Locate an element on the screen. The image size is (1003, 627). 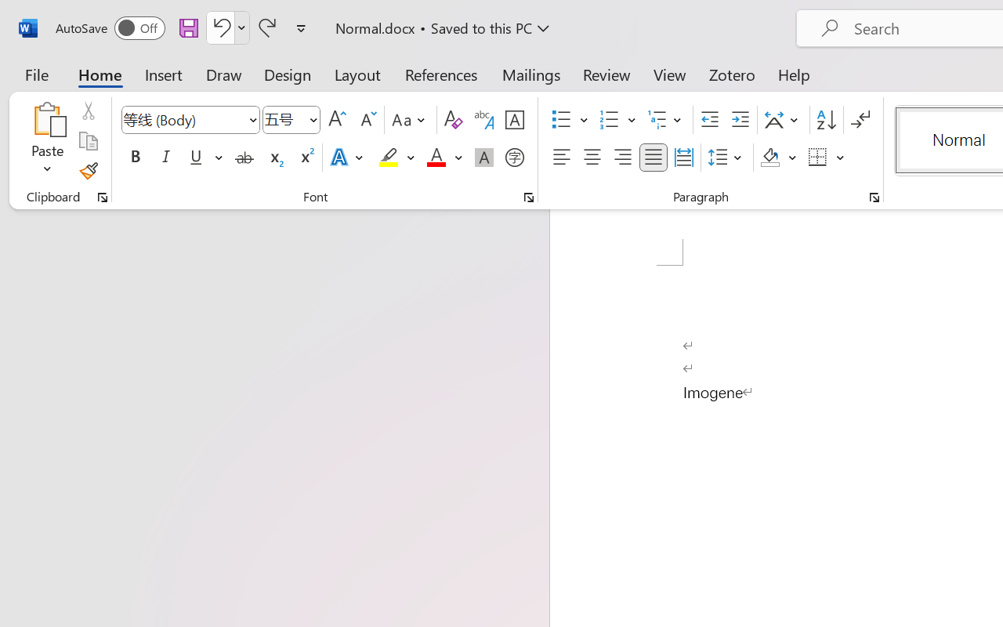
Line and Paragraph Spacing is located at coordinates (727, 158).